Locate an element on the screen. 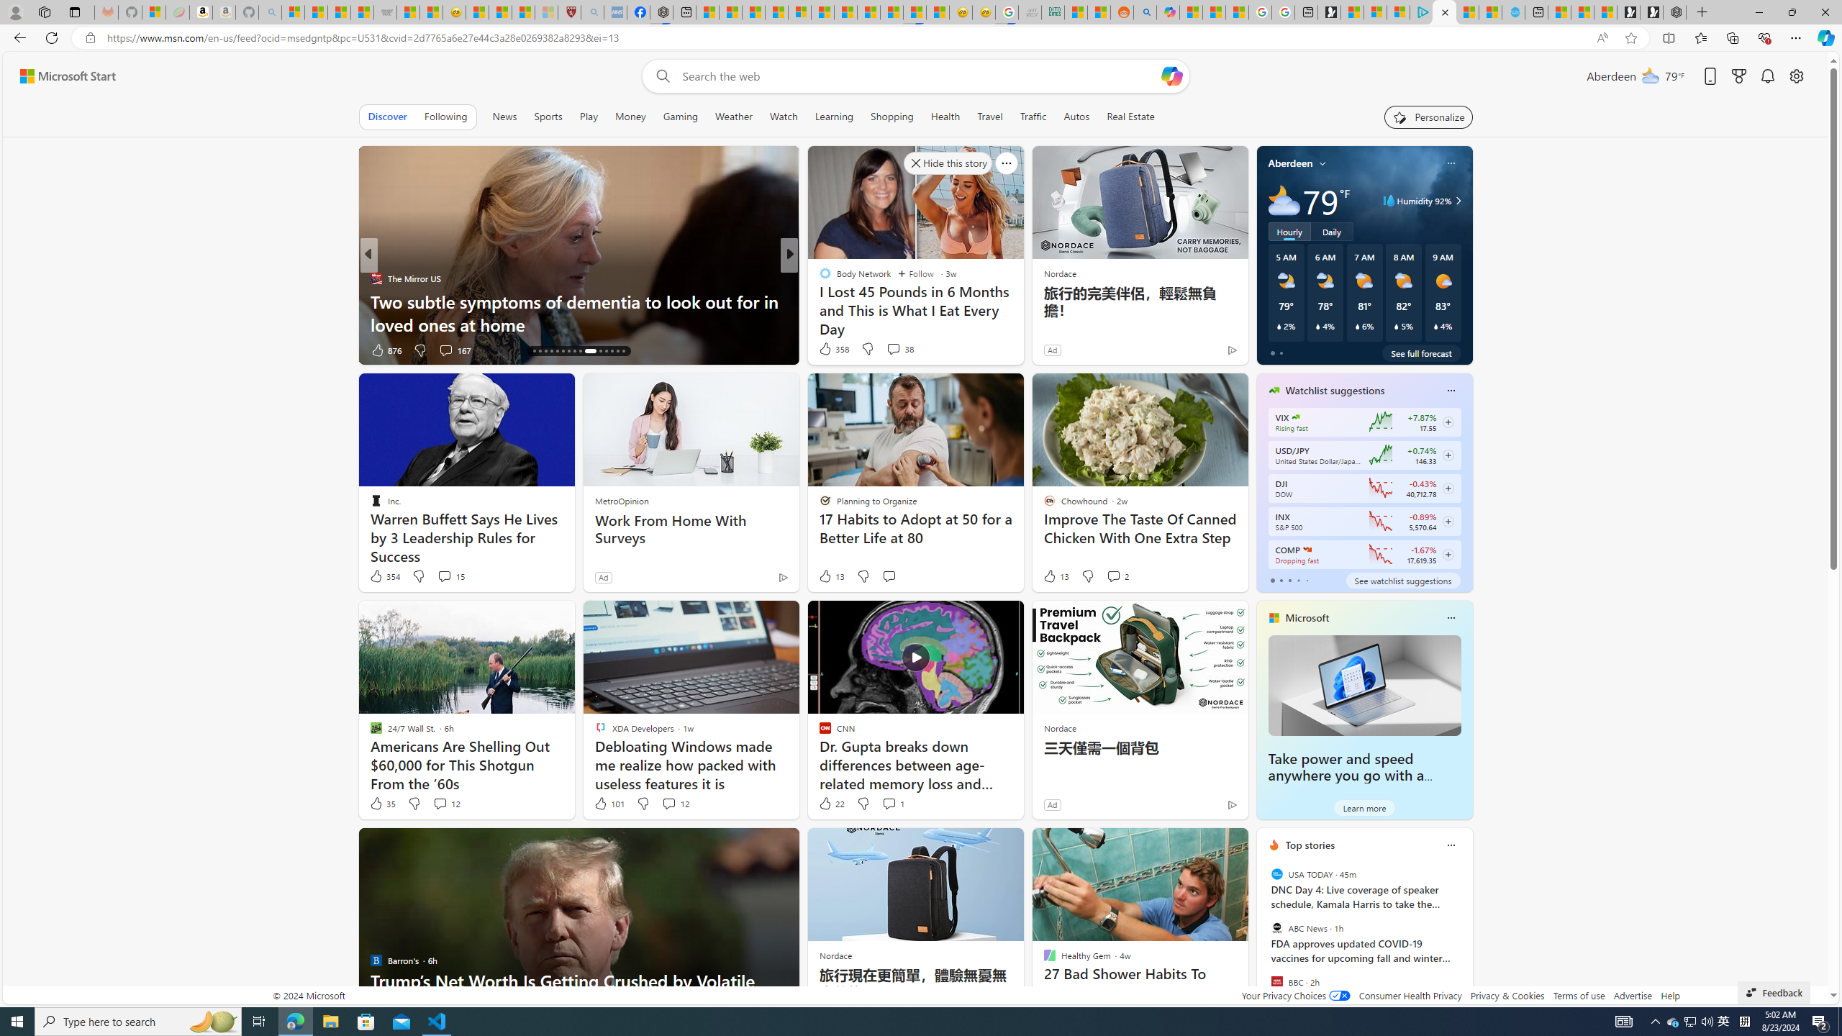 The image size is (1842, 1036). Learning is located at coordinates (835, 117).